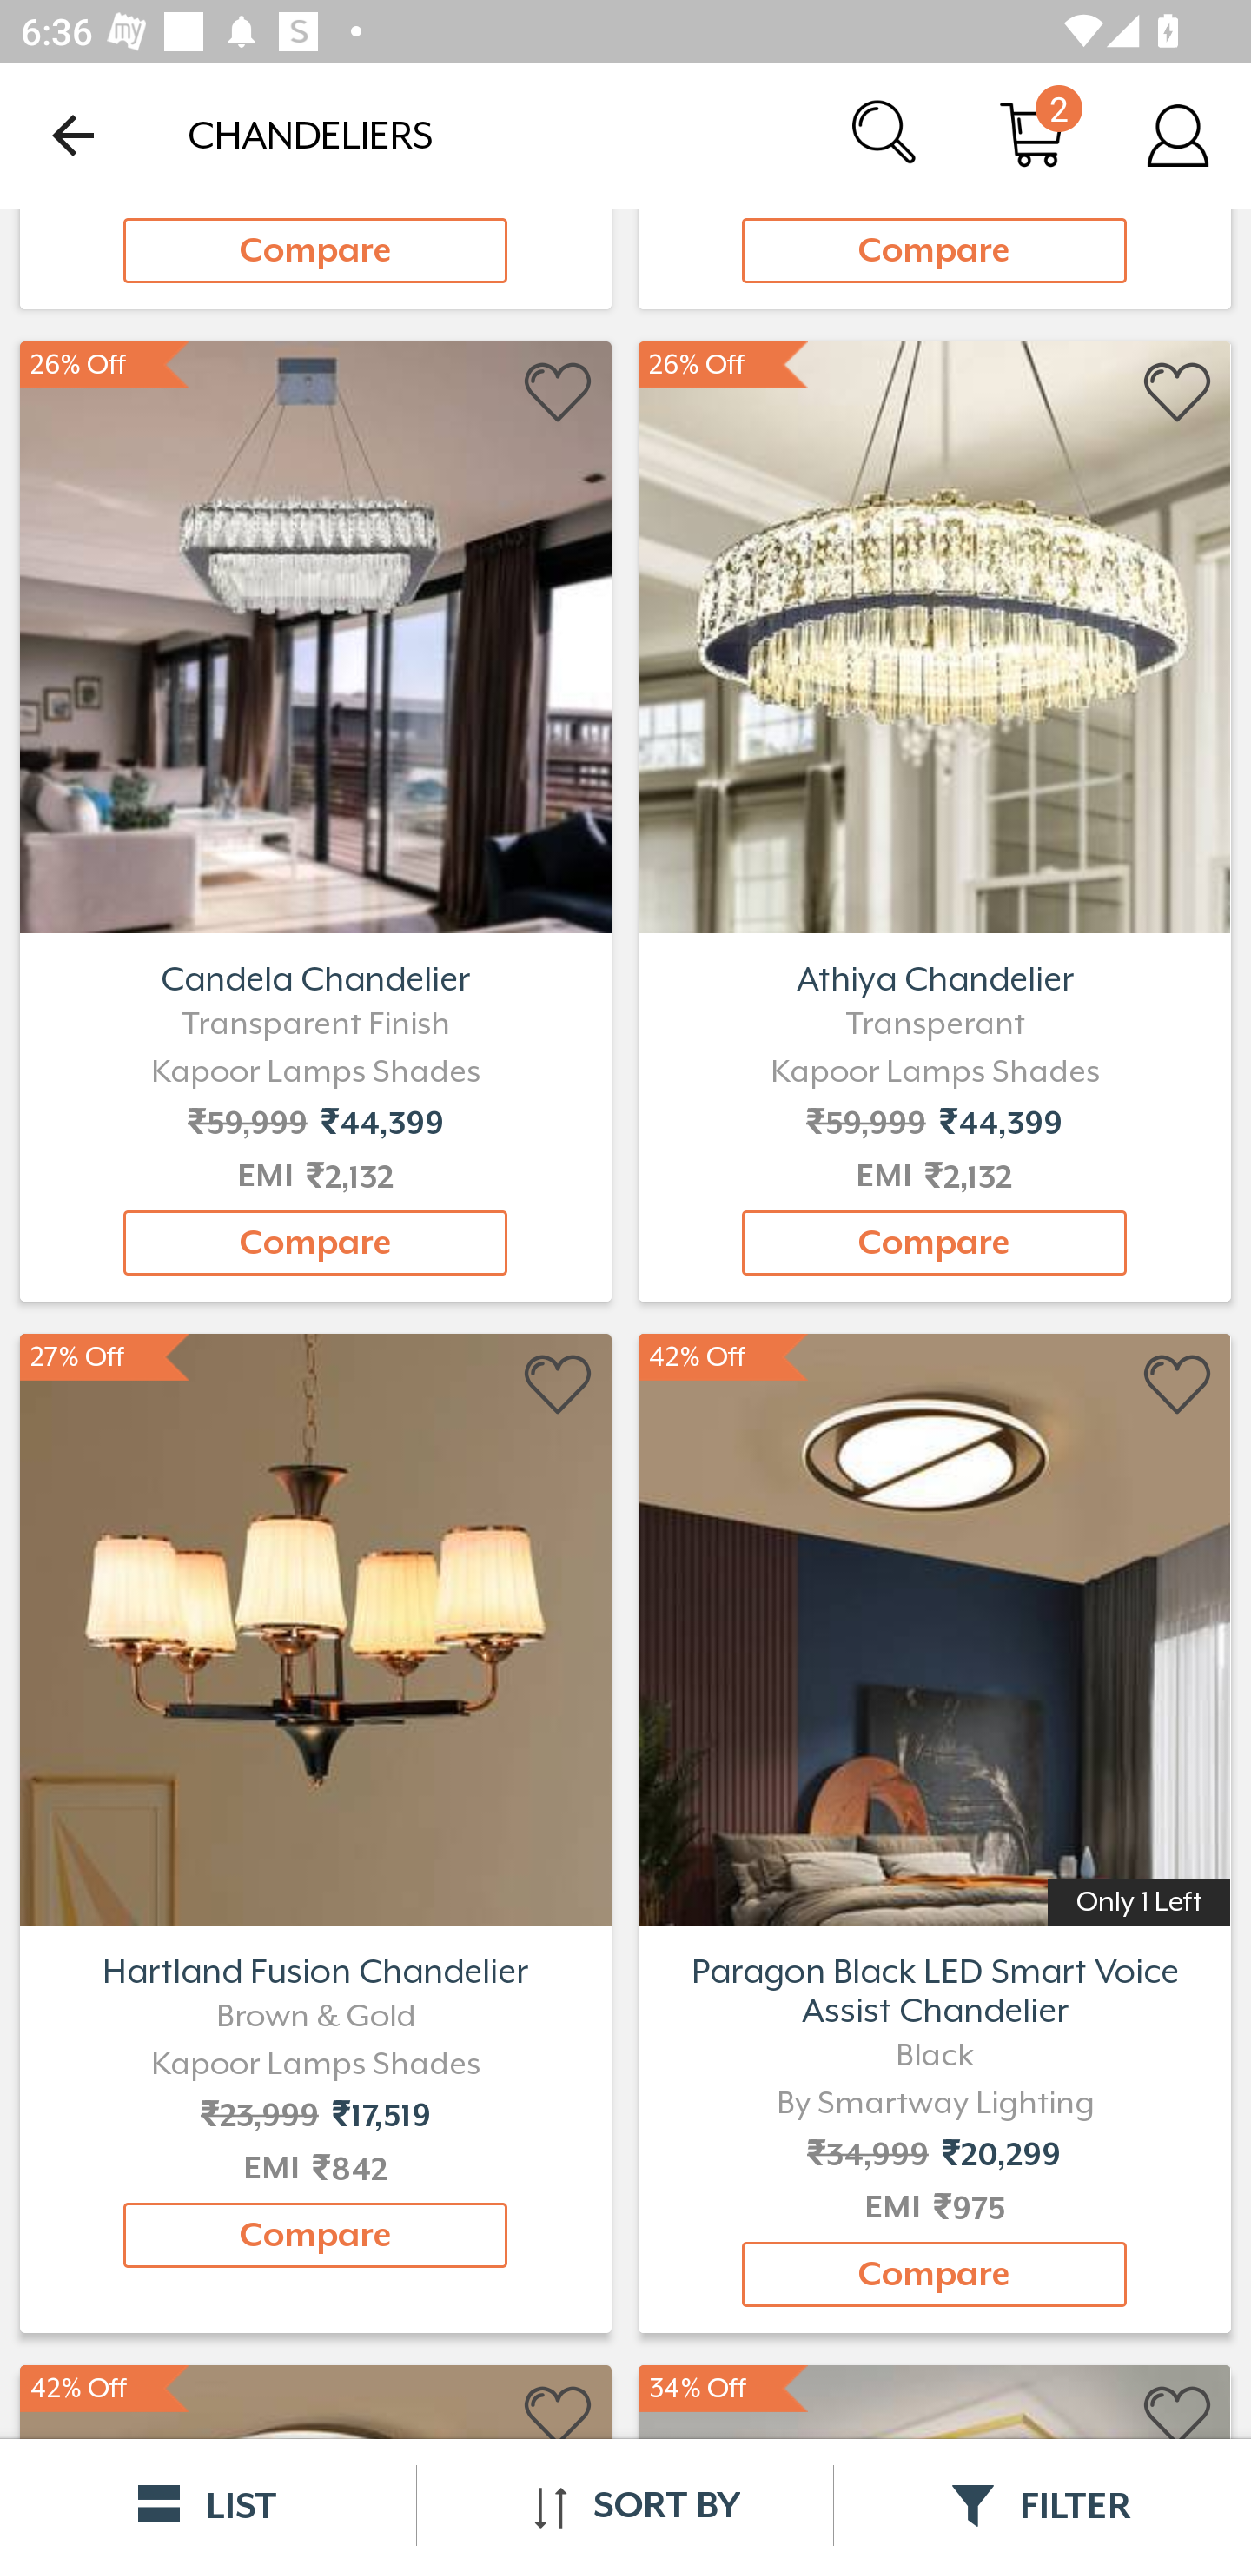 The height and width of the screenshot is (2572, 1251). I want to click on  LIST, so click(208, 2505).